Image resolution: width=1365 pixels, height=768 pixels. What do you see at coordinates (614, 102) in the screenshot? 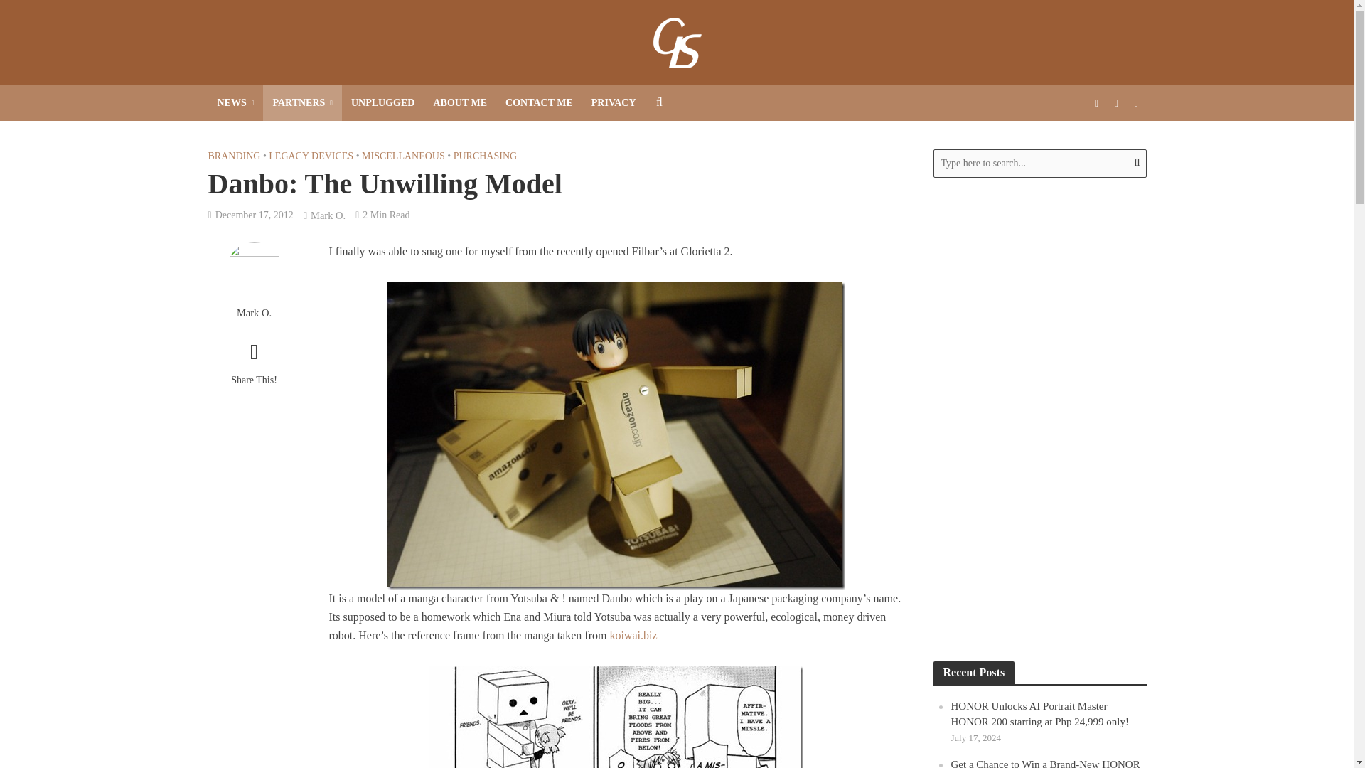
I see `PRIVACY` at bounding box center [614, 102].